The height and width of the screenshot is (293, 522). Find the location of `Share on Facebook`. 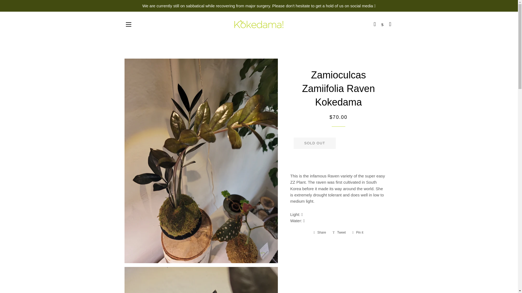

Share on Facebook is located at coordinates (128, 24).